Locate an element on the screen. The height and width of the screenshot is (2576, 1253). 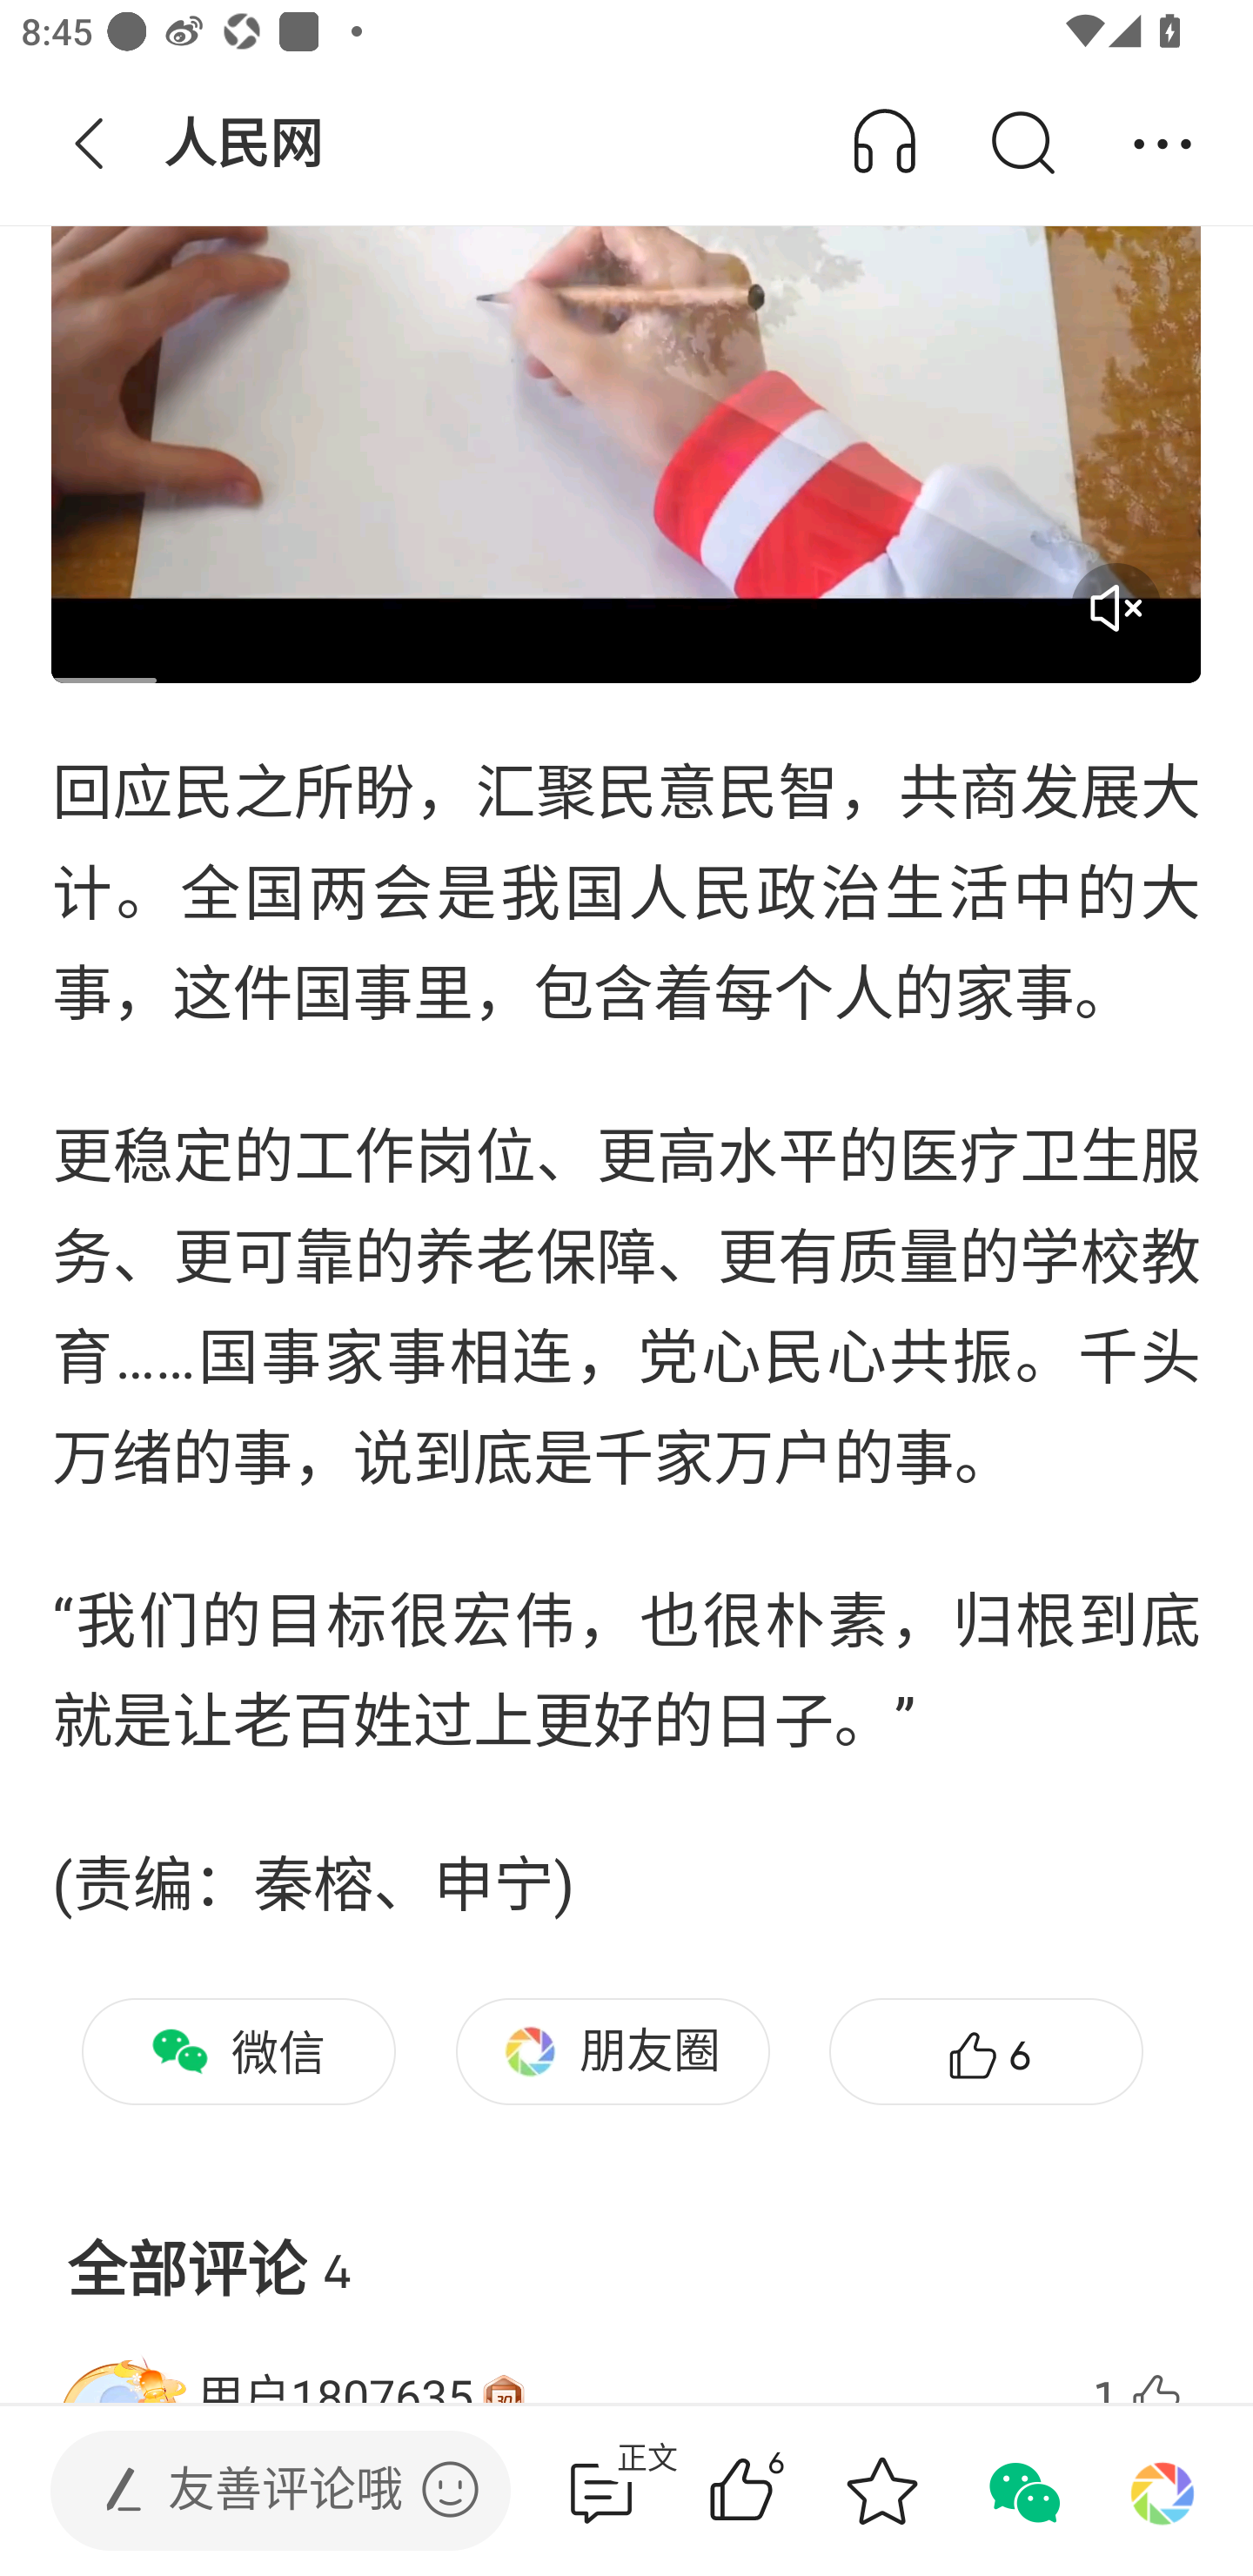
分享到微信  is located at coordinates (1022, 2491).